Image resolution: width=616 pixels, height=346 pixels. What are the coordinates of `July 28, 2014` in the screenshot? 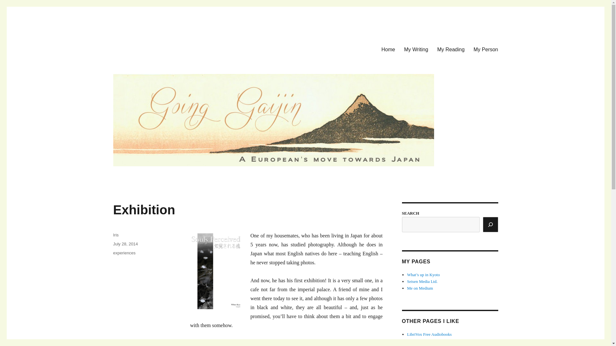 It's located at (125, 243).